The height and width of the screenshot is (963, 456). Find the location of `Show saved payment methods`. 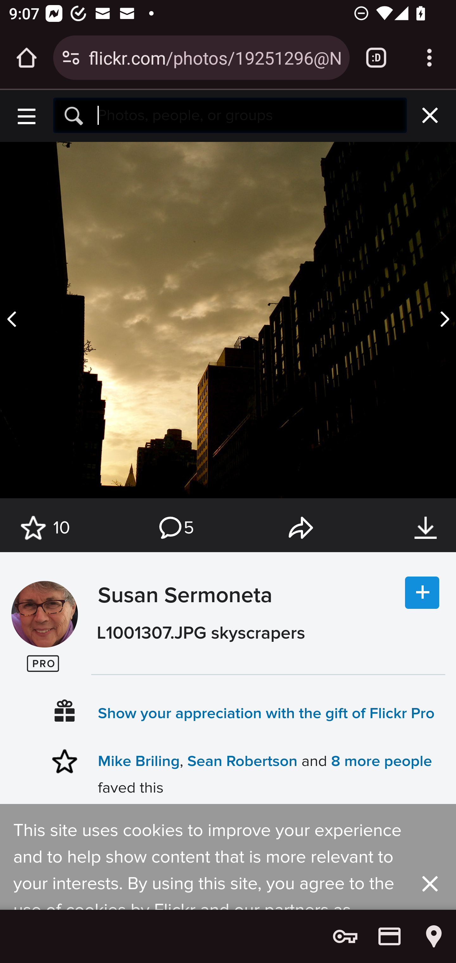

Show saved payment methods is located at coordinates (389, 936).